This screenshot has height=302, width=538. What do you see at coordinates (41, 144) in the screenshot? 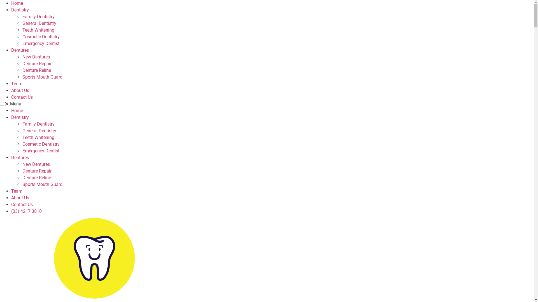
I see `Cosmetic Dentistry` at bounding box center [41, 144].